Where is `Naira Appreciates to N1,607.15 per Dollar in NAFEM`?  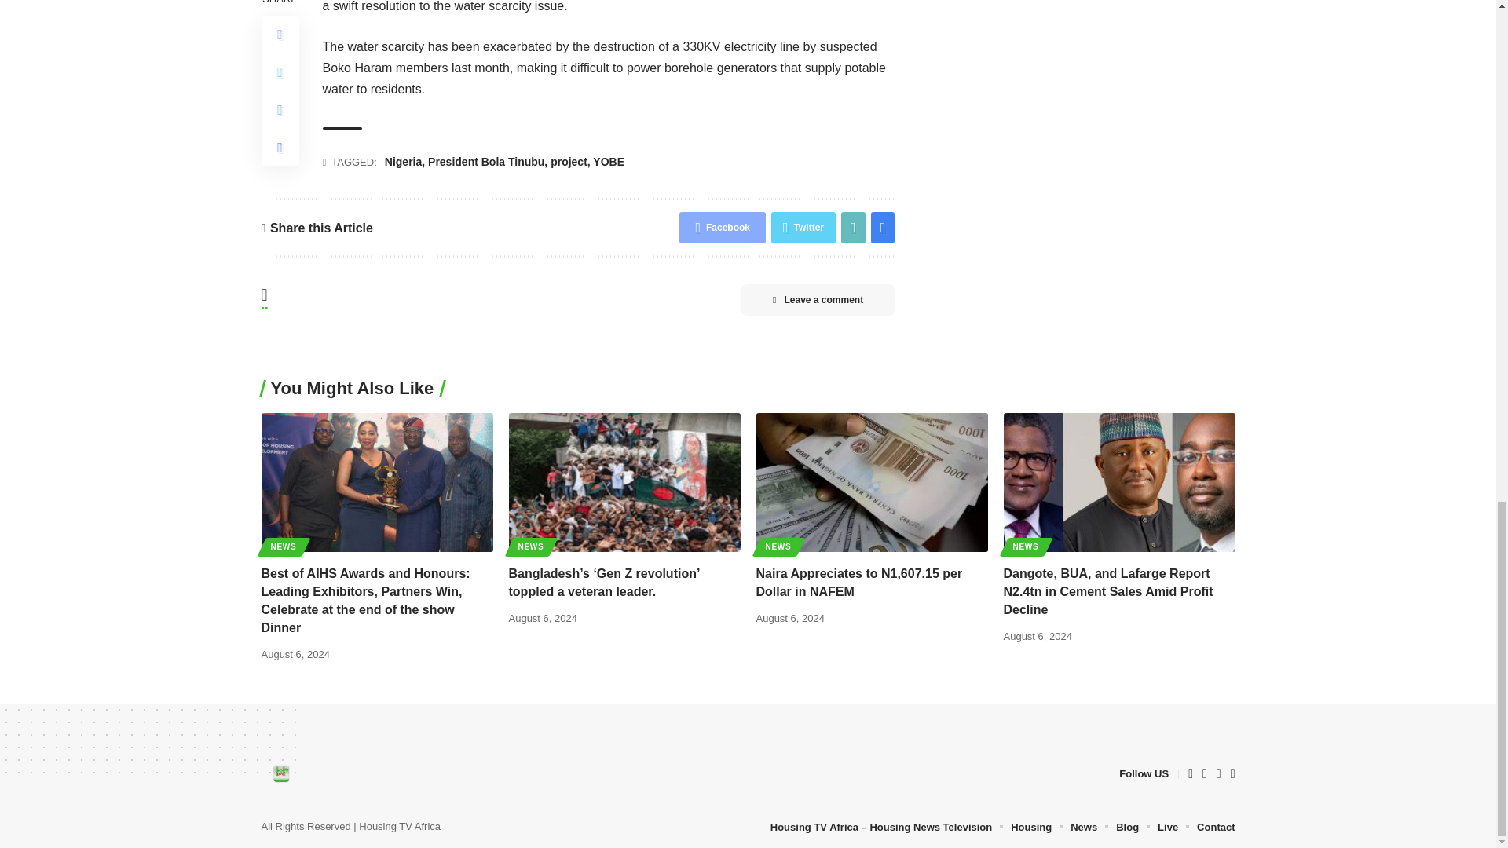 Naira Appreciates to N1,607.15 per Dollar in NAFEM is located at coordinates (871, 482).